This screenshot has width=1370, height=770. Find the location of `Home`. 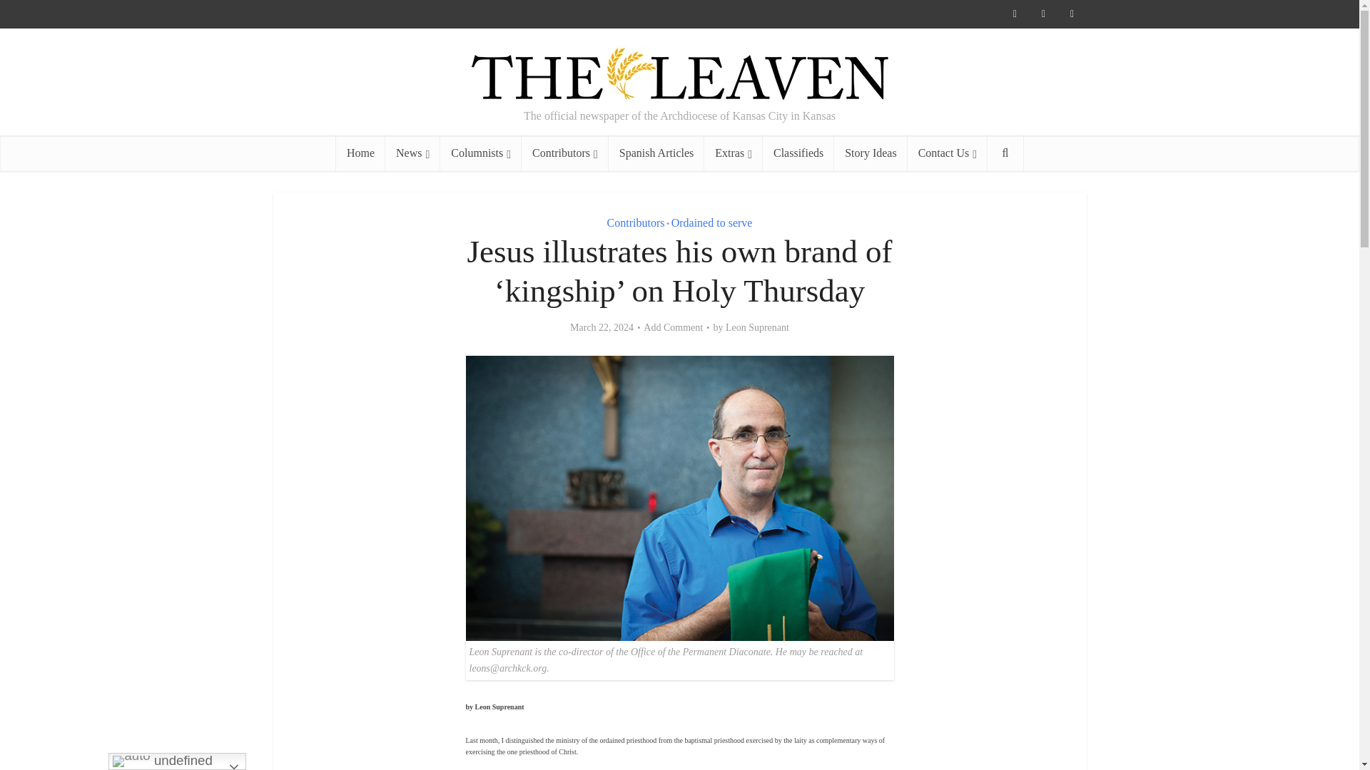

Home is located at coordinates (360, 153).